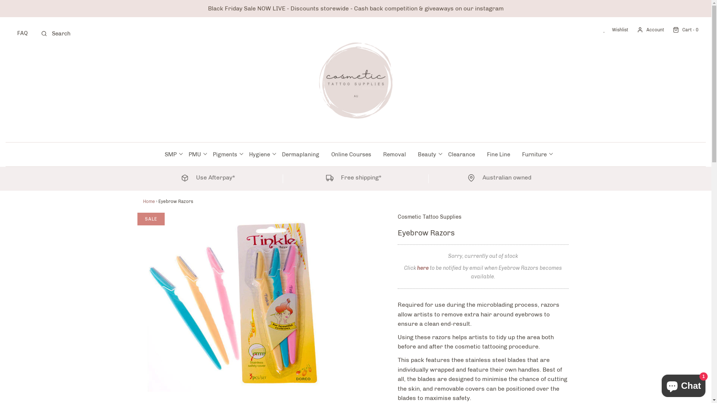  Describe the element at coordinates (301, 154) in the screenshot. I see `Dermaplaning` at that location.